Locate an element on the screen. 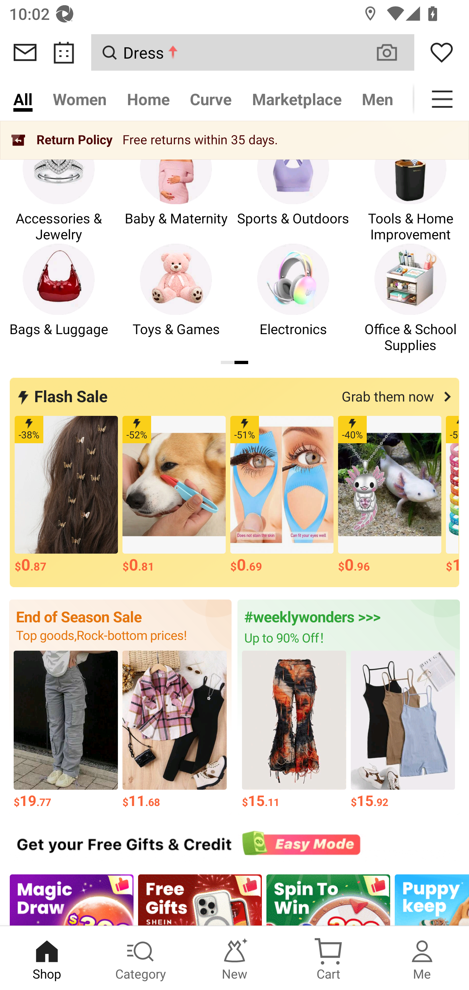 The height and width of the screenshot is (990, 469). Return Policy   Free returns within 35 days. is located at coordinates (234, 140).